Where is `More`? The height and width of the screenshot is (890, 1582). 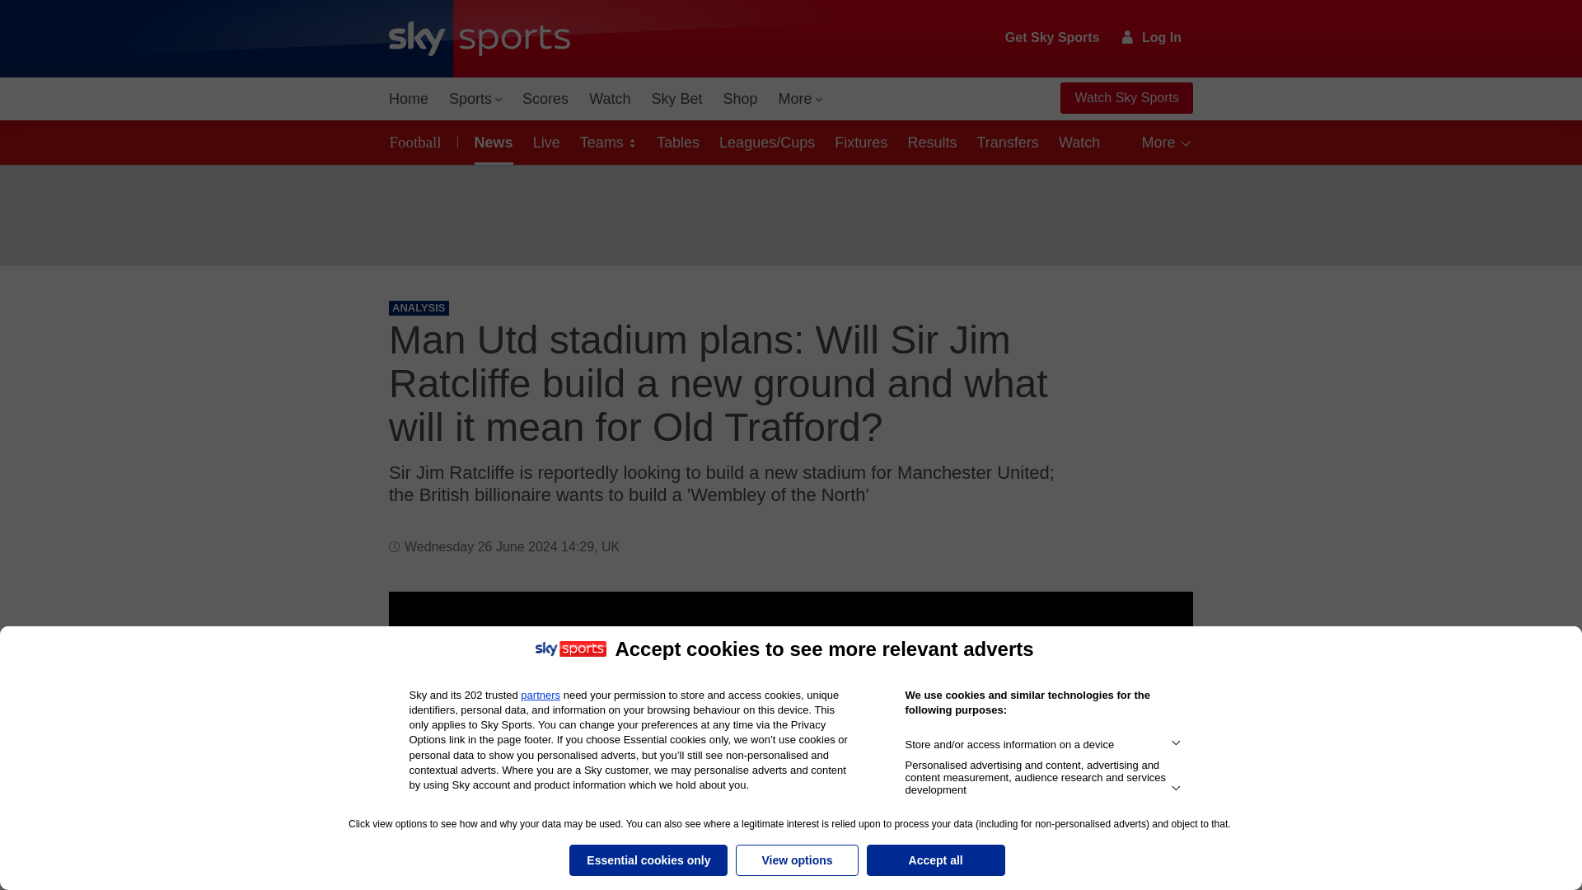 More is located at coordinates (801, 99).